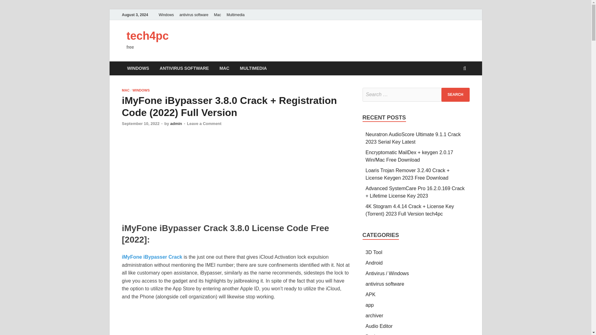 This screenshot has width=596, height=335. What do you see at coordinates (166, 15) in the screenshot?
I see `Windows` at bounding box center [166, 15].